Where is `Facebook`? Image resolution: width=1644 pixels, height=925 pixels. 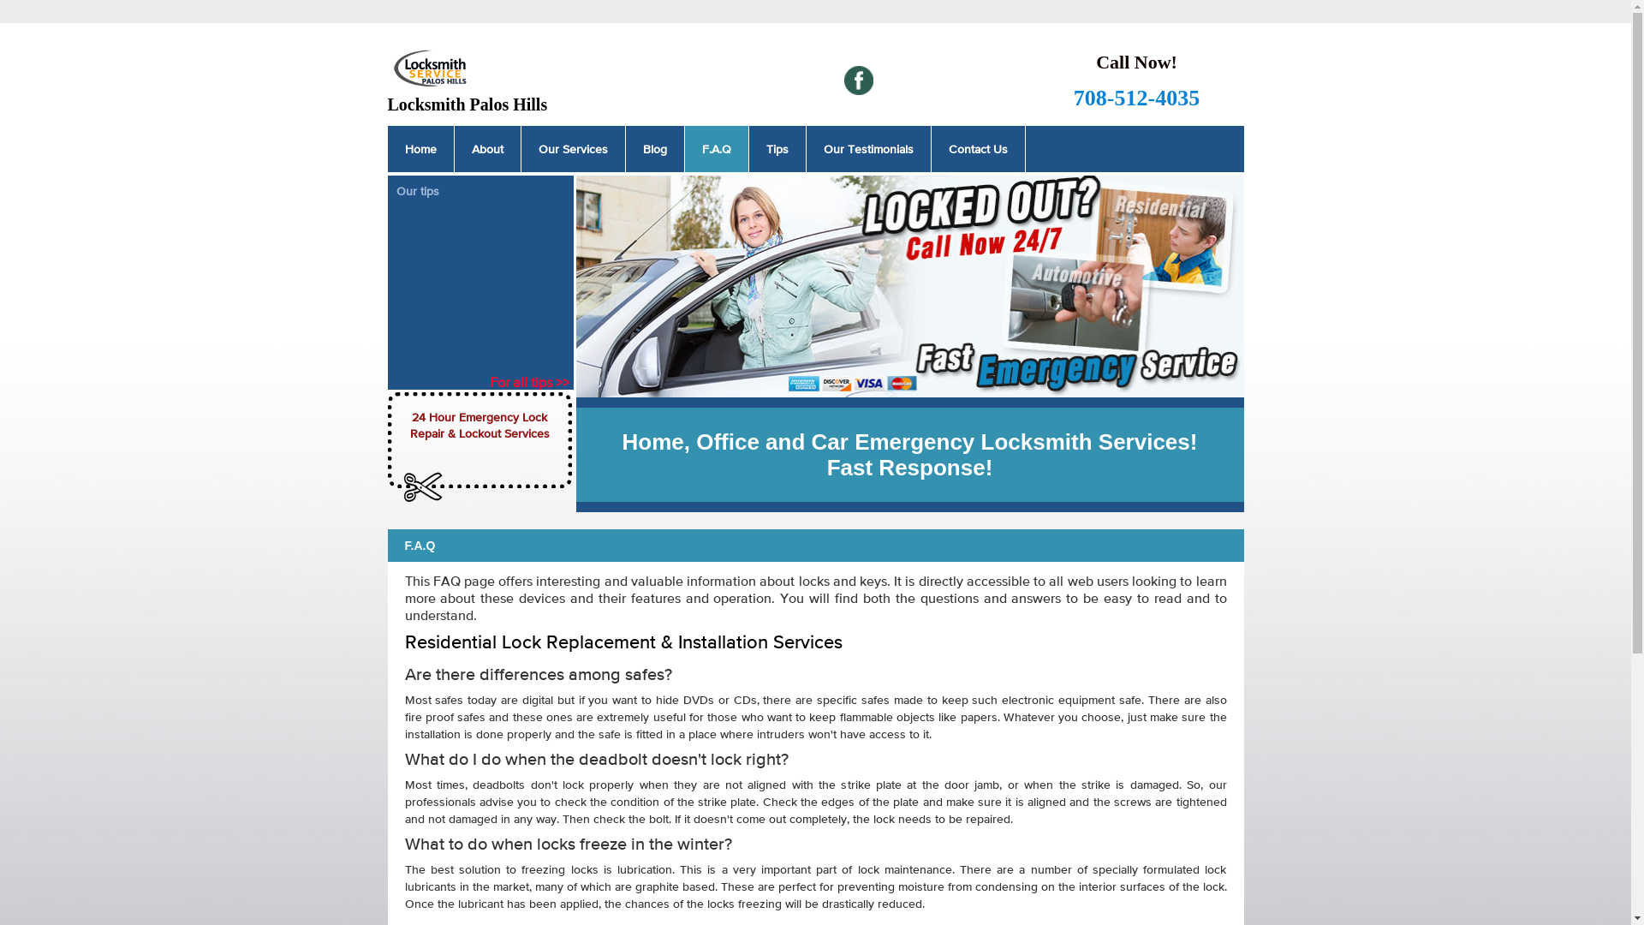
Facebook is located at coordinates (859, 81).